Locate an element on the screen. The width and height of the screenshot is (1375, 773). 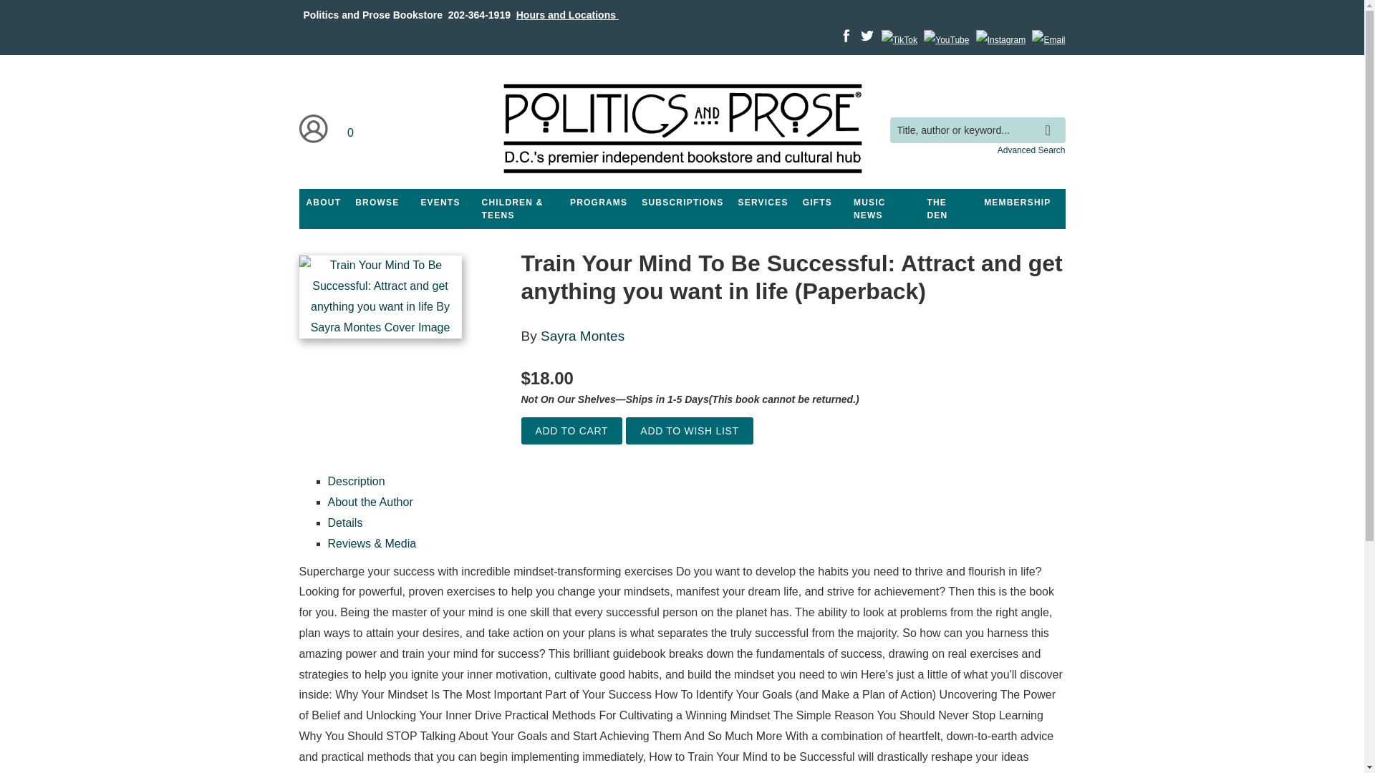
Hours and Locations  is located at coordinates (567, 14).